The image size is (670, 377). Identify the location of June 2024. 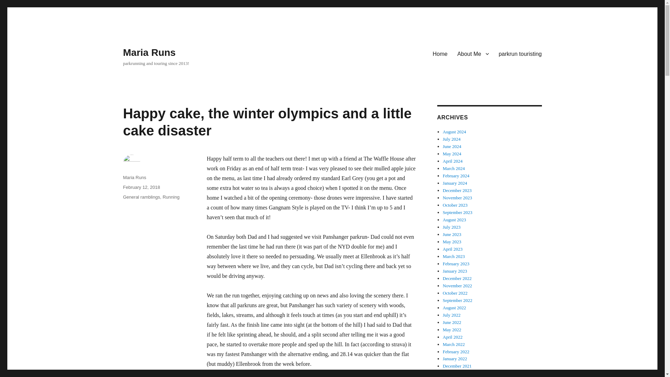
(452, 146).